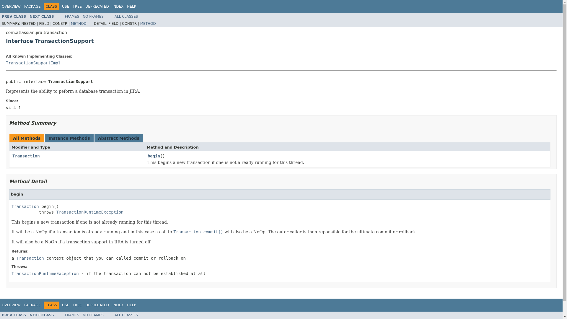  I want to click on Navigation, so click(69, 305).